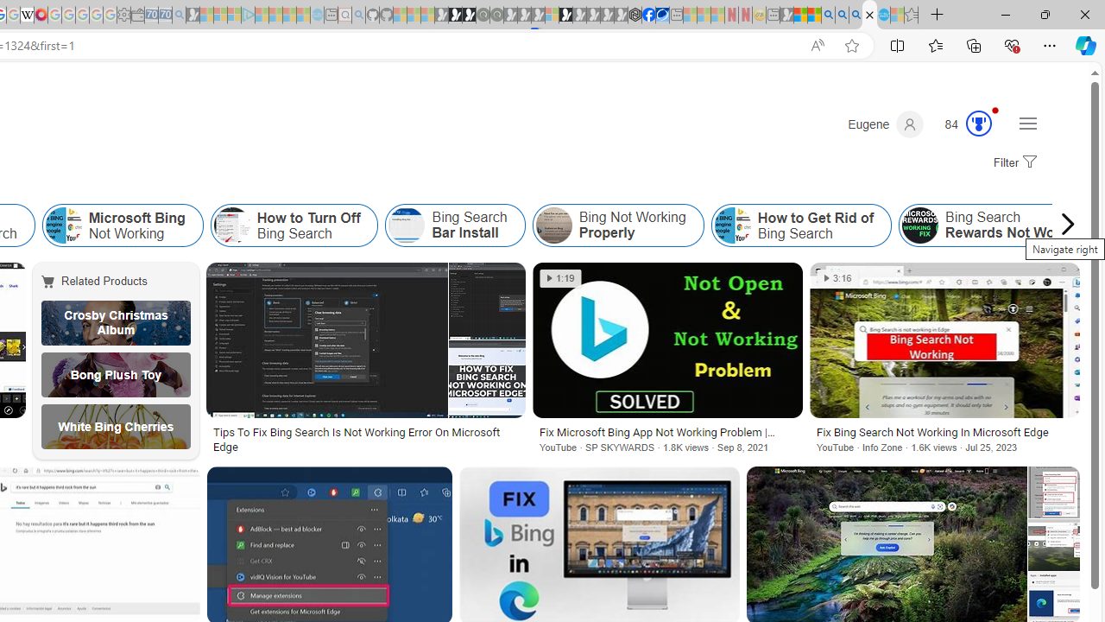  Describe the element at coordinates (234, 16) in the screenshot. I see `Microsoft account | Privacy - Sleeping` at that location.